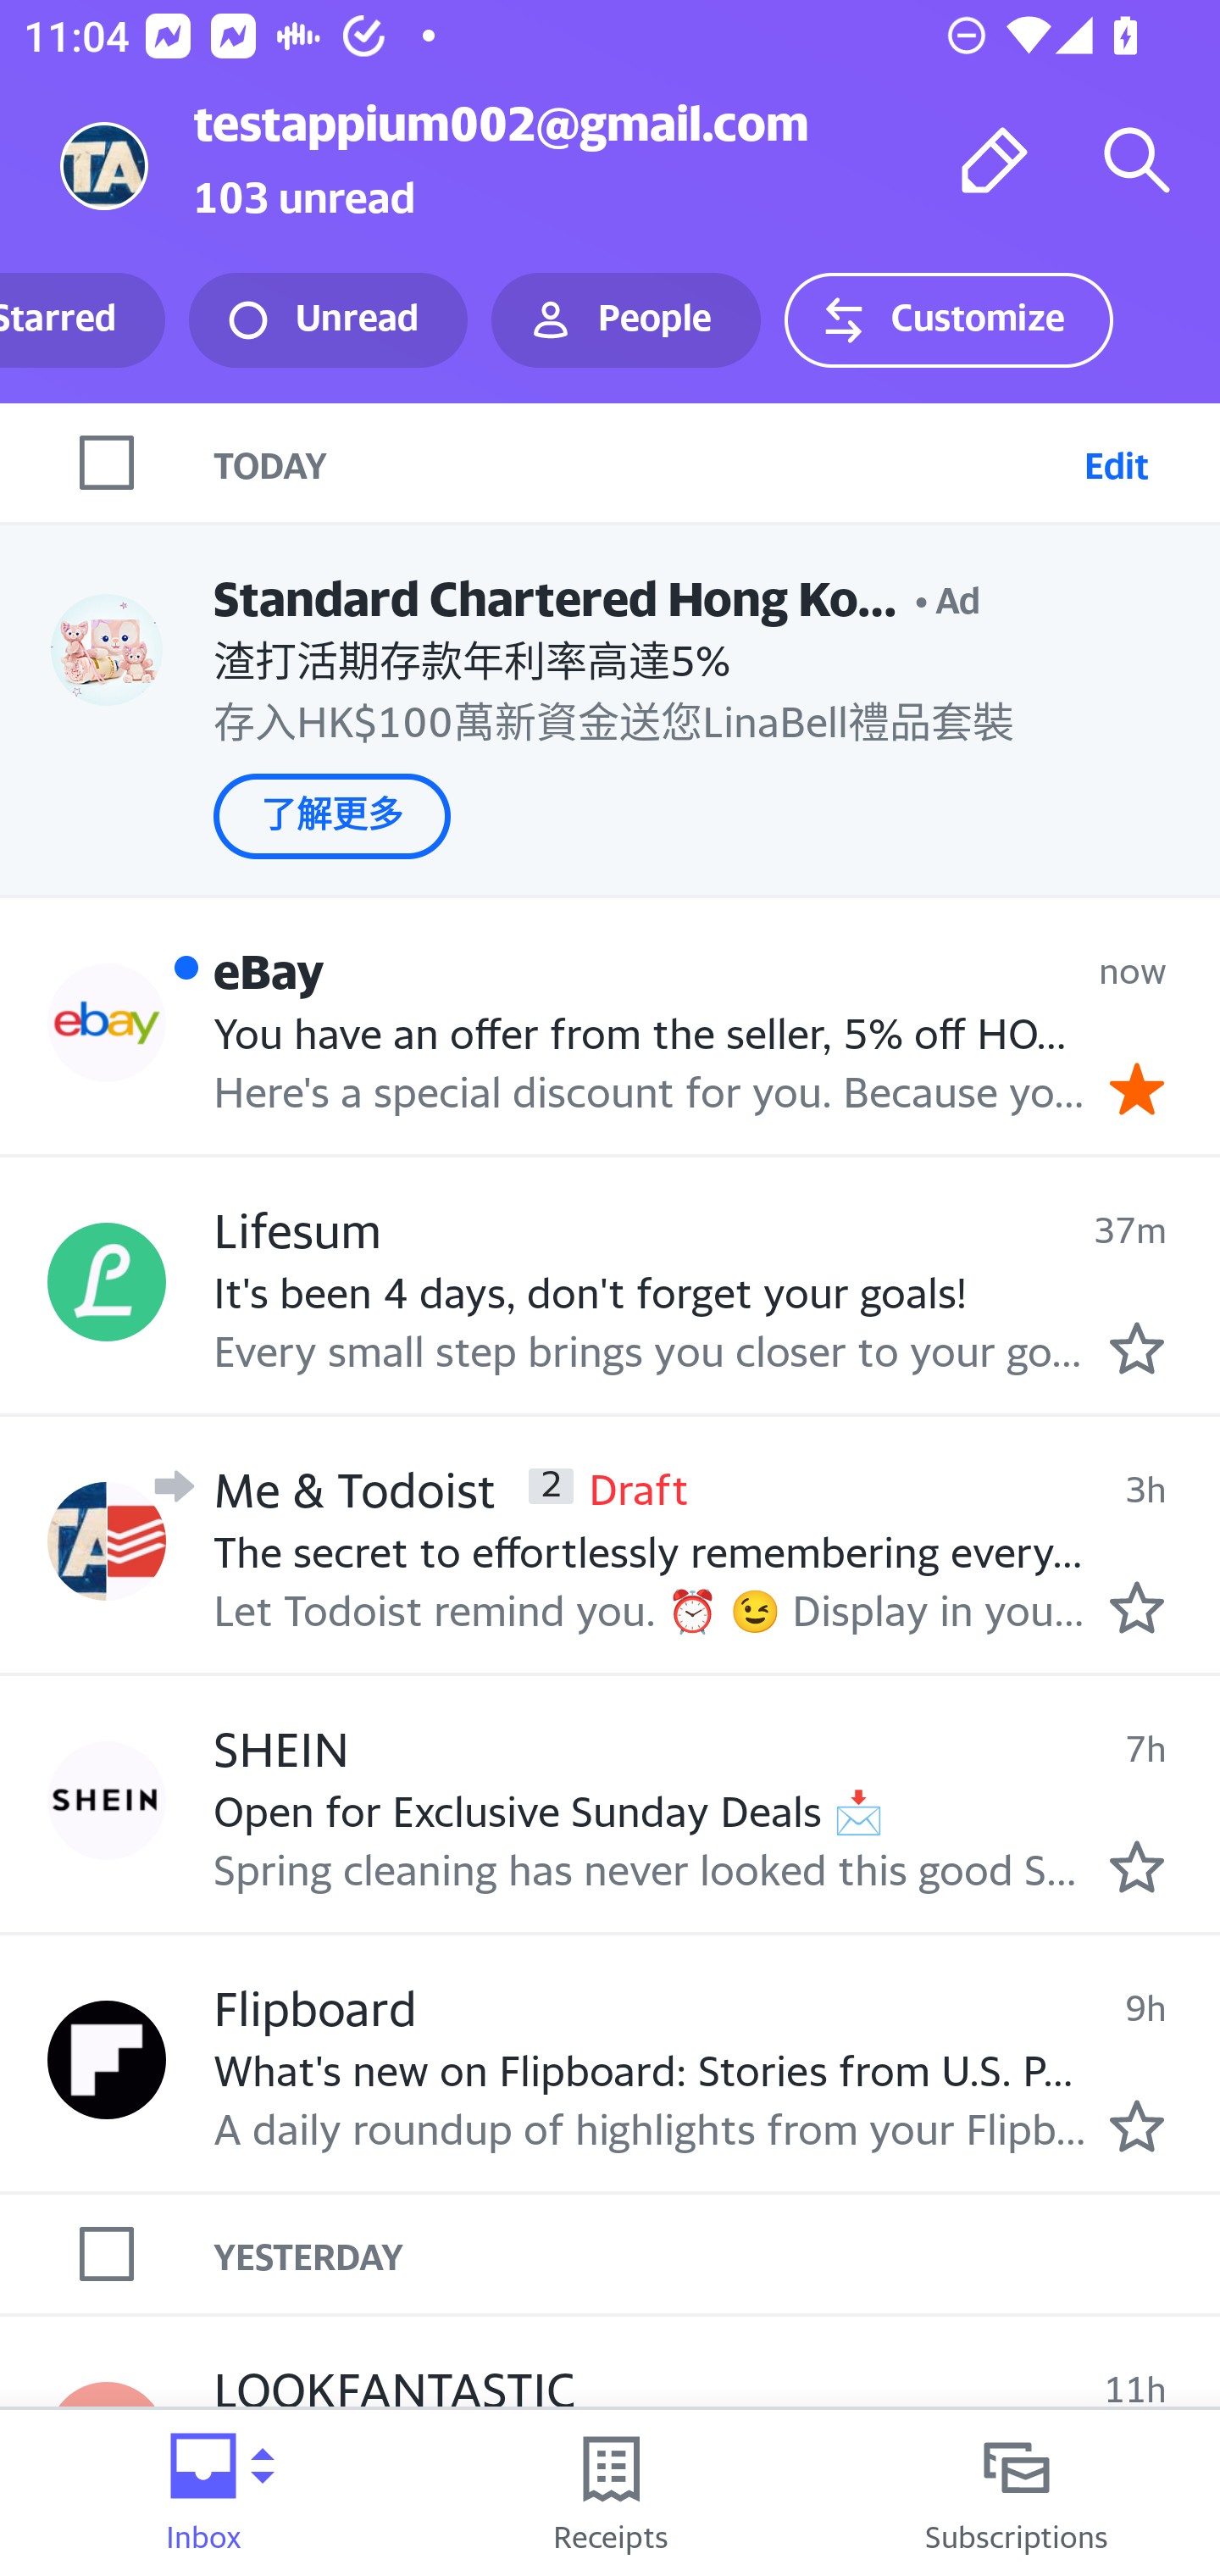 This screenshot has height=2576, width=1220. I want to click on Edit Select emails, so click(1116, 462).